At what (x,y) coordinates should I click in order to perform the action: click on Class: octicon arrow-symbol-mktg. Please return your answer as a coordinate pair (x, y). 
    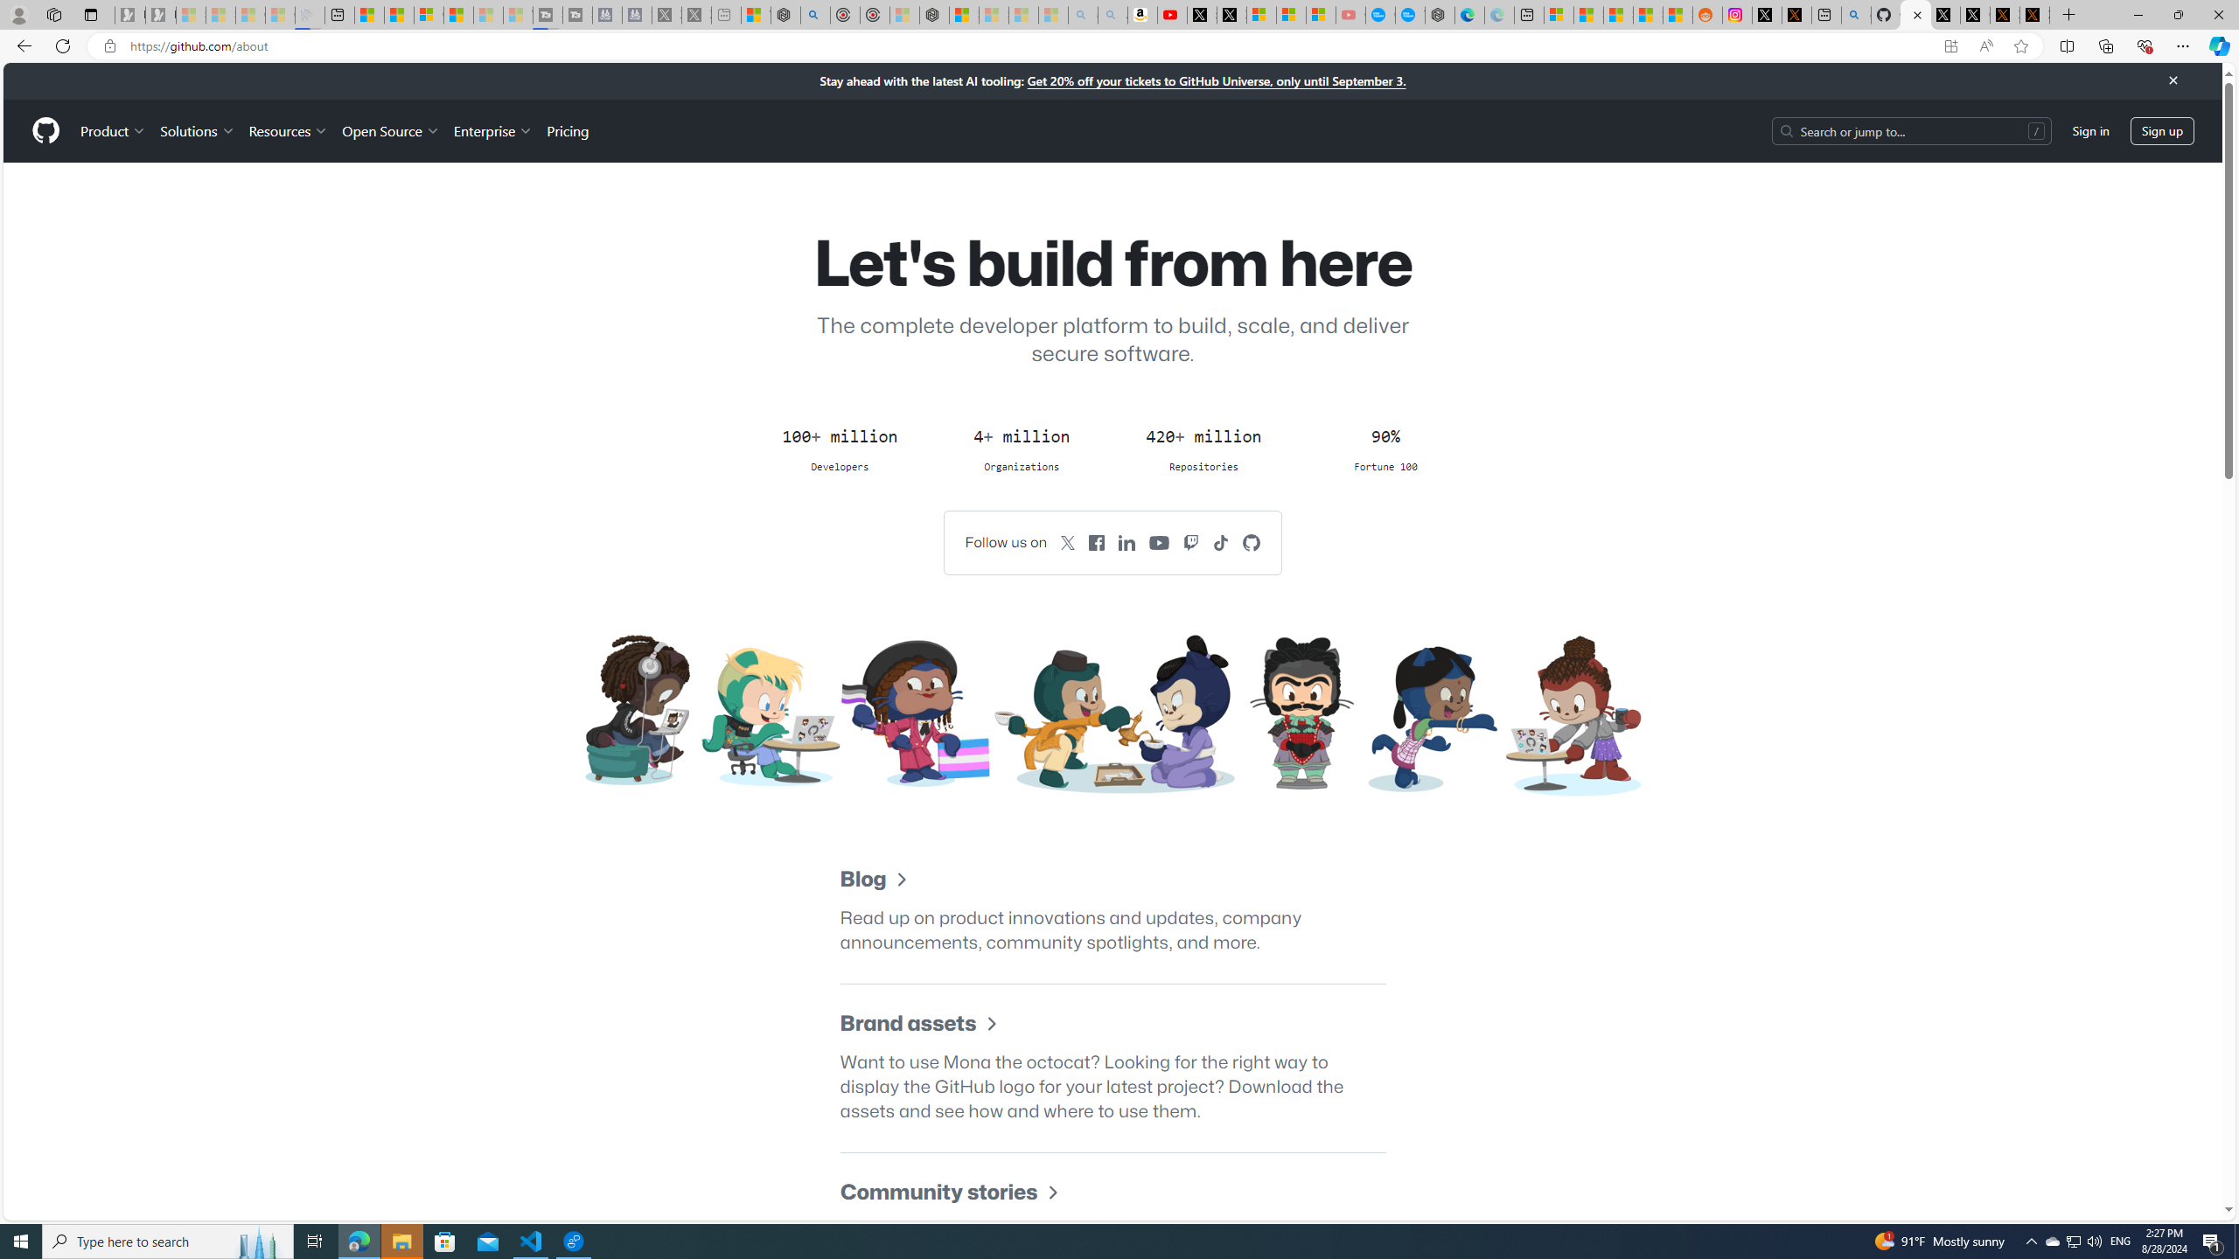
    Looking at the image, I should click on (1052, 1193).